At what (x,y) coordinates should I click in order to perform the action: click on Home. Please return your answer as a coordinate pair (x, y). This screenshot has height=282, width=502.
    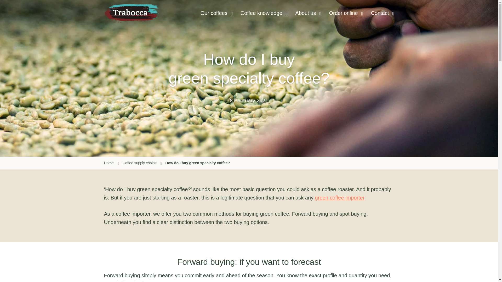
    Looking at the image, I should click on (111, 163).